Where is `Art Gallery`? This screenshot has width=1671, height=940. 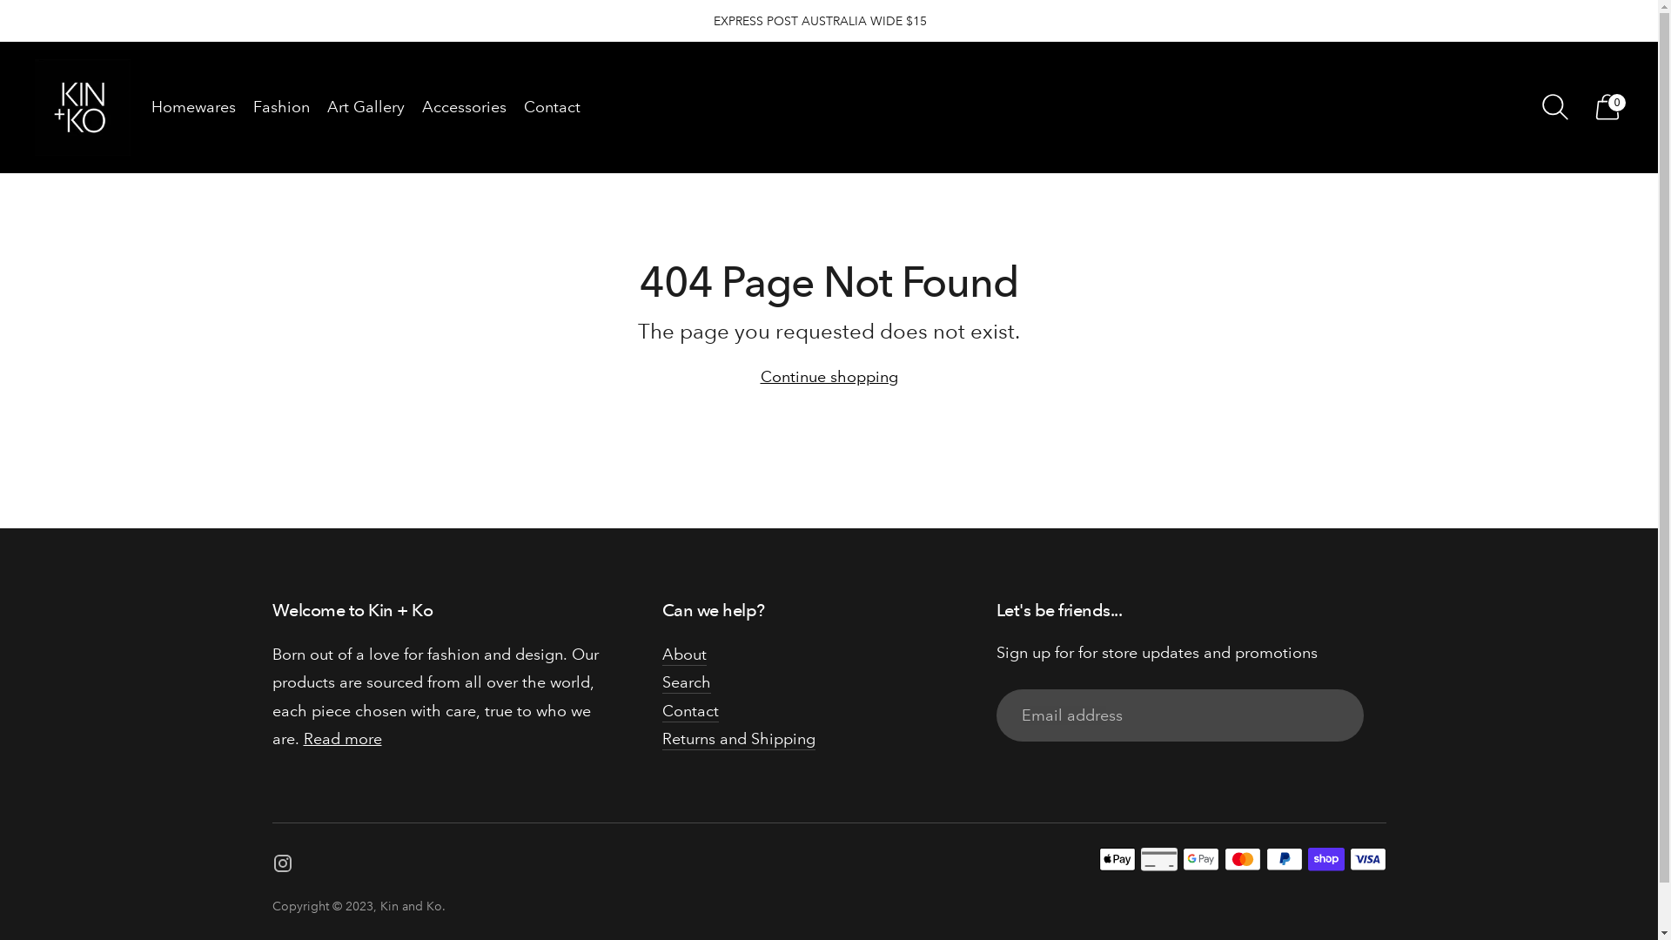 Art Gallery is located at coordinates (366, 107).